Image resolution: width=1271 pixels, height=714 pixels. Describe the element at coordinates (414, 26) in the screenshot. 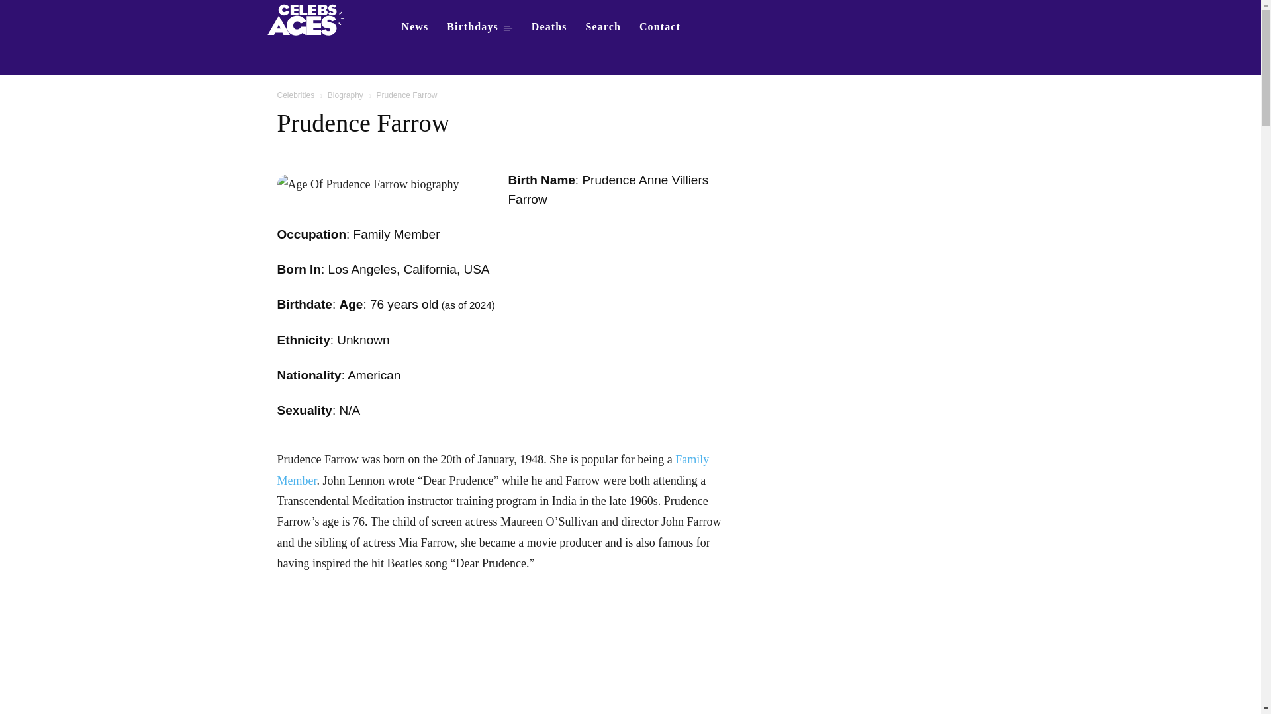

I see `News` at that location.